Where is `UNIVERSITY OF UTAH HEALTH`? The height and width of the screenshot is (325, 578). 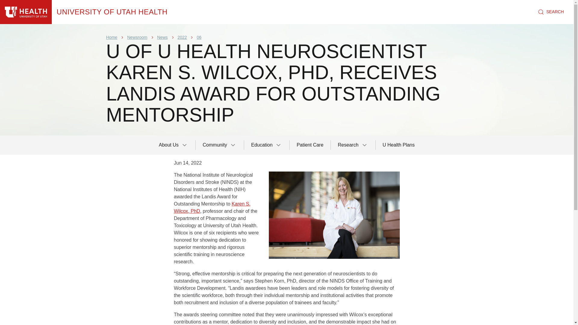 UNIVERSITY OF UTAH HEALTH is located at coordinates (112, 12).